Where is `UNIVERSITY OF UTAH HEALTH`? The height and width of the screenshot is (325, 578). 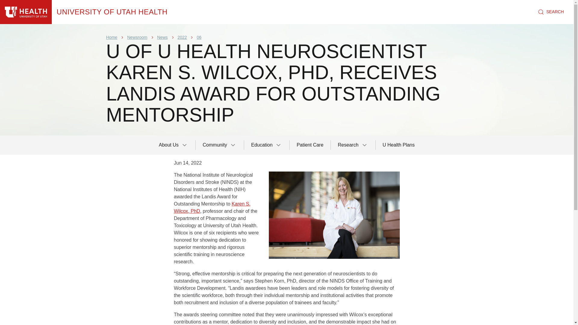 UNIVERSITY OF UTAH HEALTH is located at coordinates (112, 12).